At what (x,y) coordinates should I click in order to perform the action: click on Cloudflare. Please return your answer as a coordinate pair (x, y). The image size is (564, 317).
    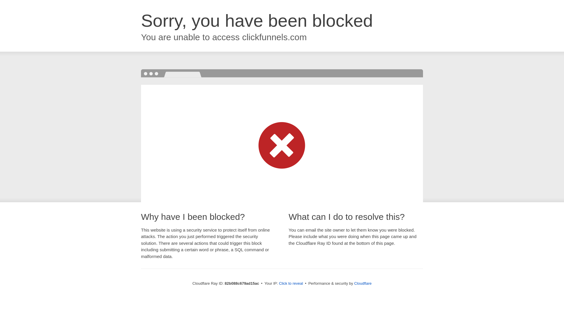
    Looking at the image, I should click on (363, 284).